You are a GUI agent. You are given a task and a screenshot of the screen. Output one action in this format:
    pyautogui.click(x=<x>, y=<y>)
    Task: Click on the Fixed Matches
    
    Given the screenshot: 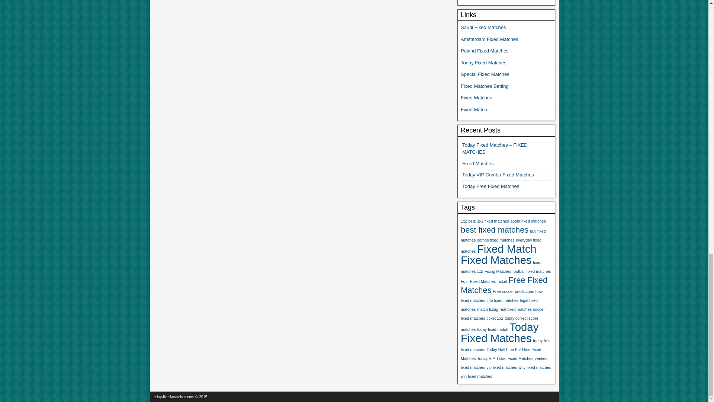 What is the action you would take?
    pyautogui.click(x=478, y=164)
    